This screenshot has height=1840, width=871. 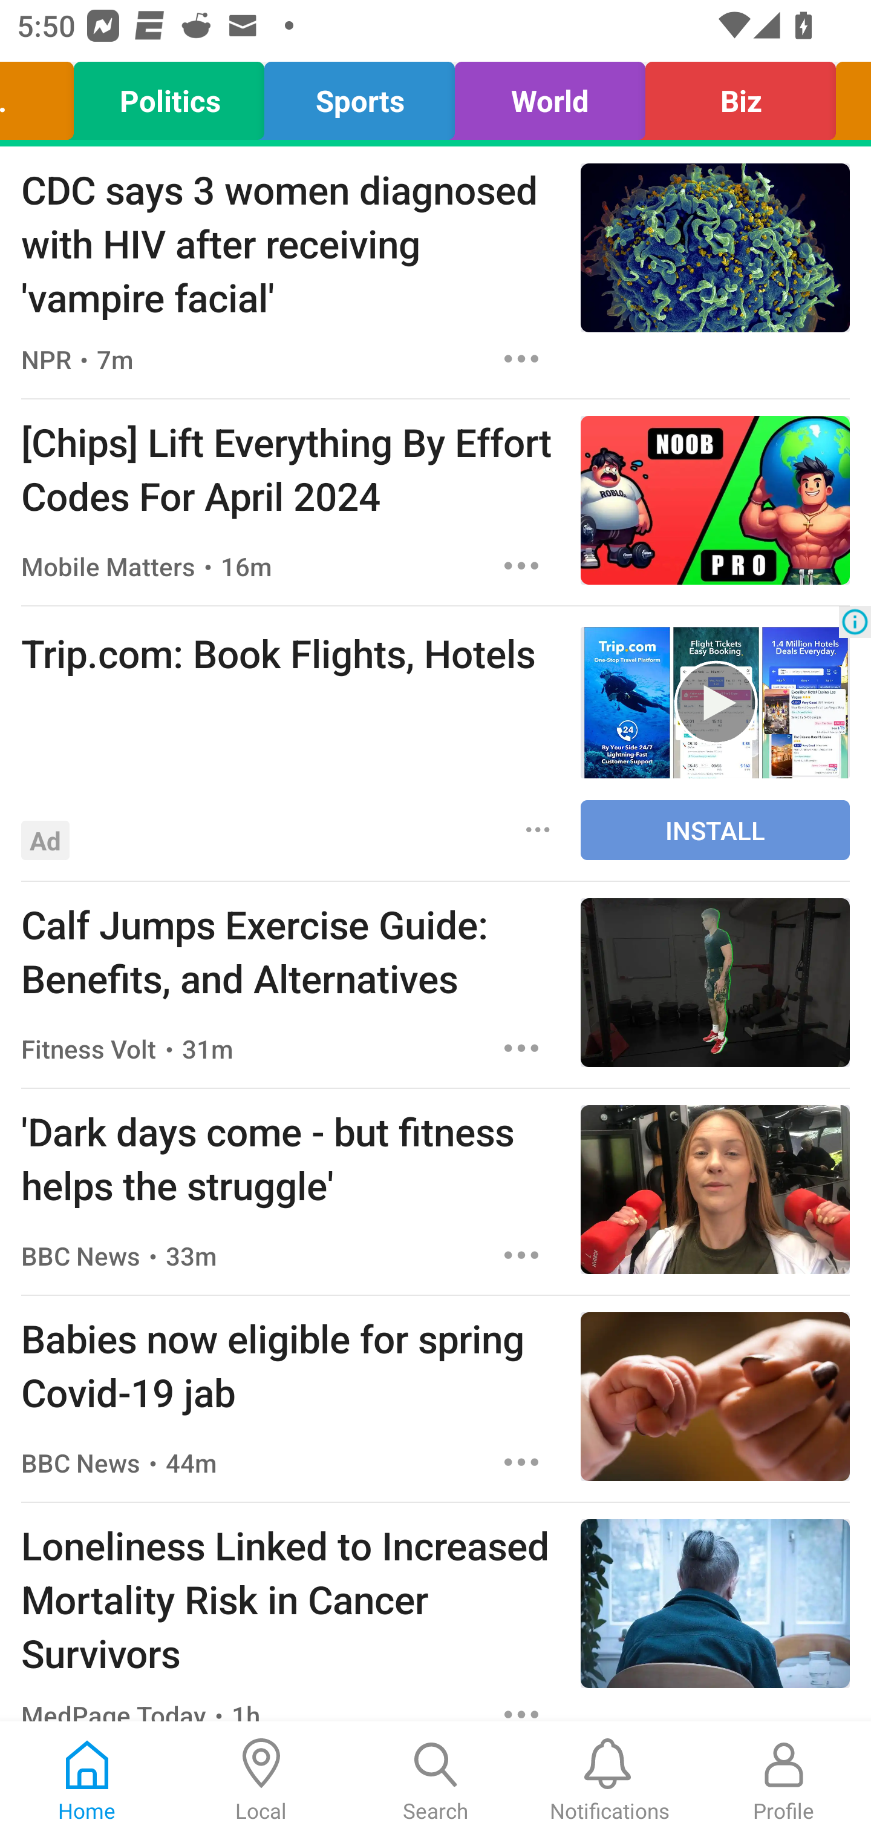 What do you see at coordinates (521, 358) in the screenshot?
I see `Options` at bounding box center [521, 358].